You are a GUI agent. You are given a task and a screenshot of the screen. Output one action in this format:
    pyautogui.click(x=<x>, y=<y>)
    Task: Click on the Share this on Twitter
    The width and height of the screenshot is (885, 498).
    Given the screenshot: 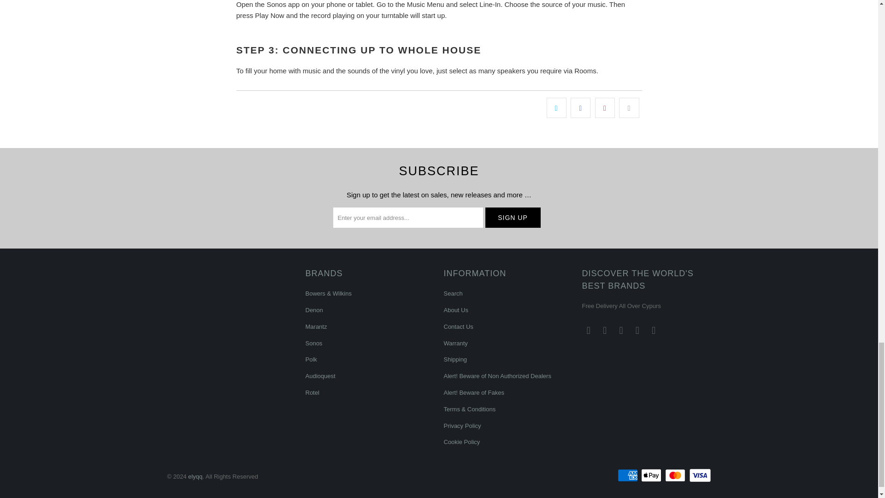 What is the action you would take?
    pyautogui.click(x=556, y=107)
    